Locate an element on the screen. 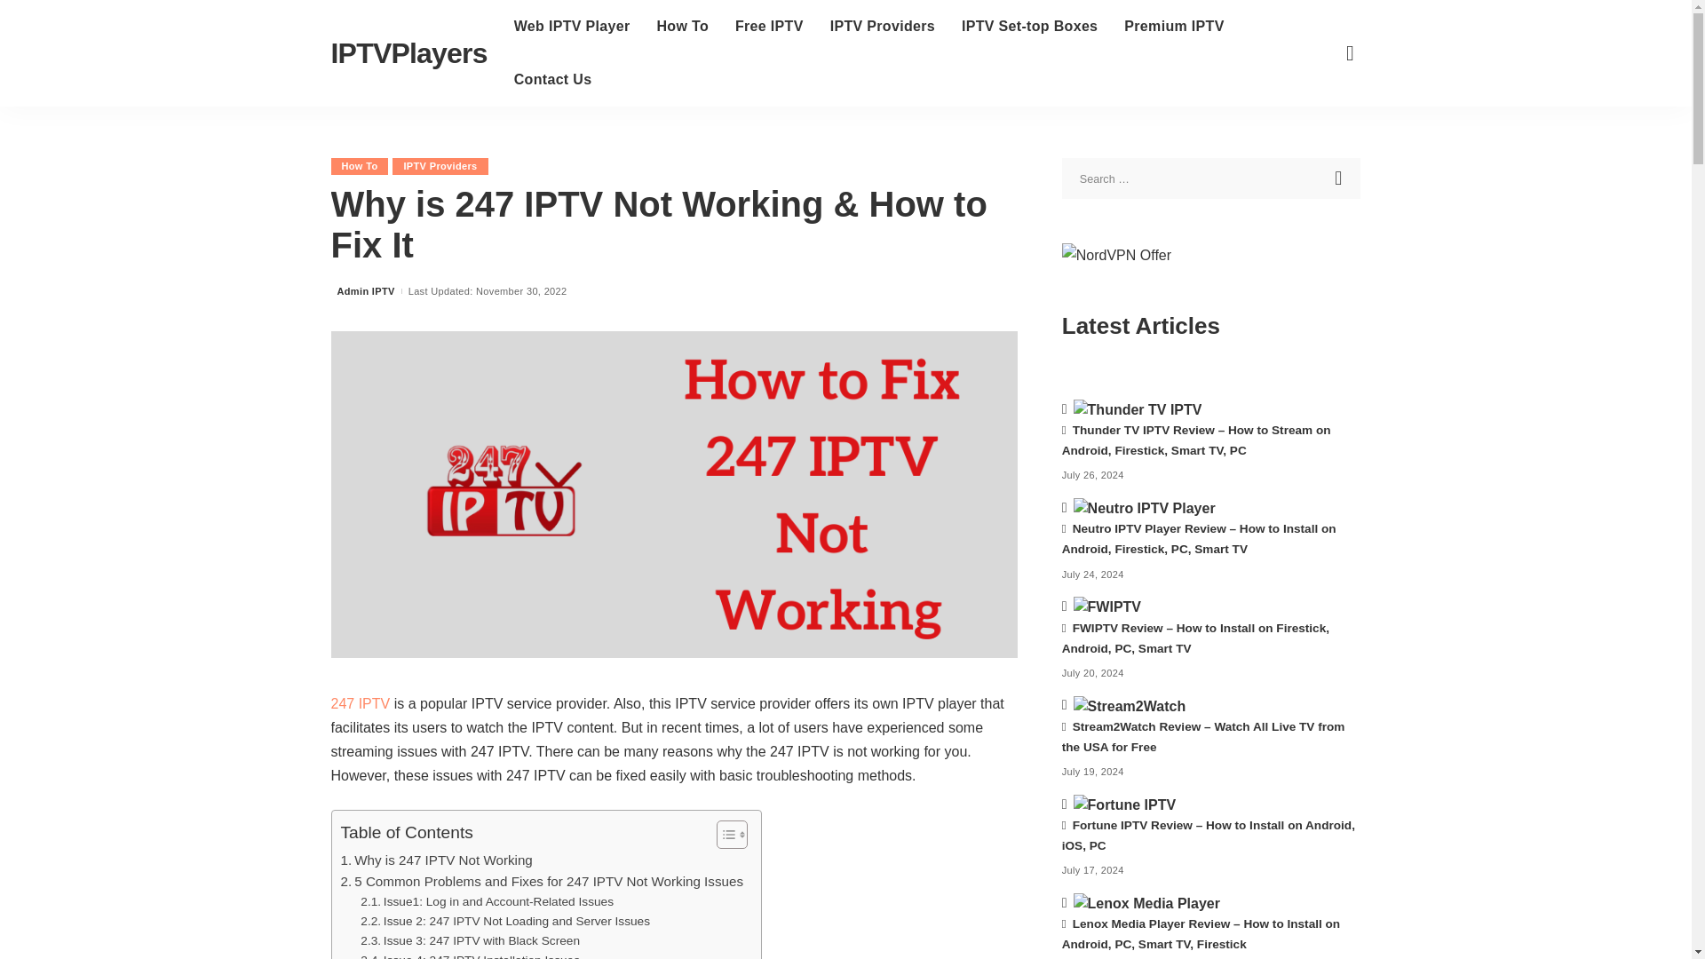 The width and height of the screenshot is (1705, 959). Why is 247 IPTV Not Working is located at coordinates (437, 860).